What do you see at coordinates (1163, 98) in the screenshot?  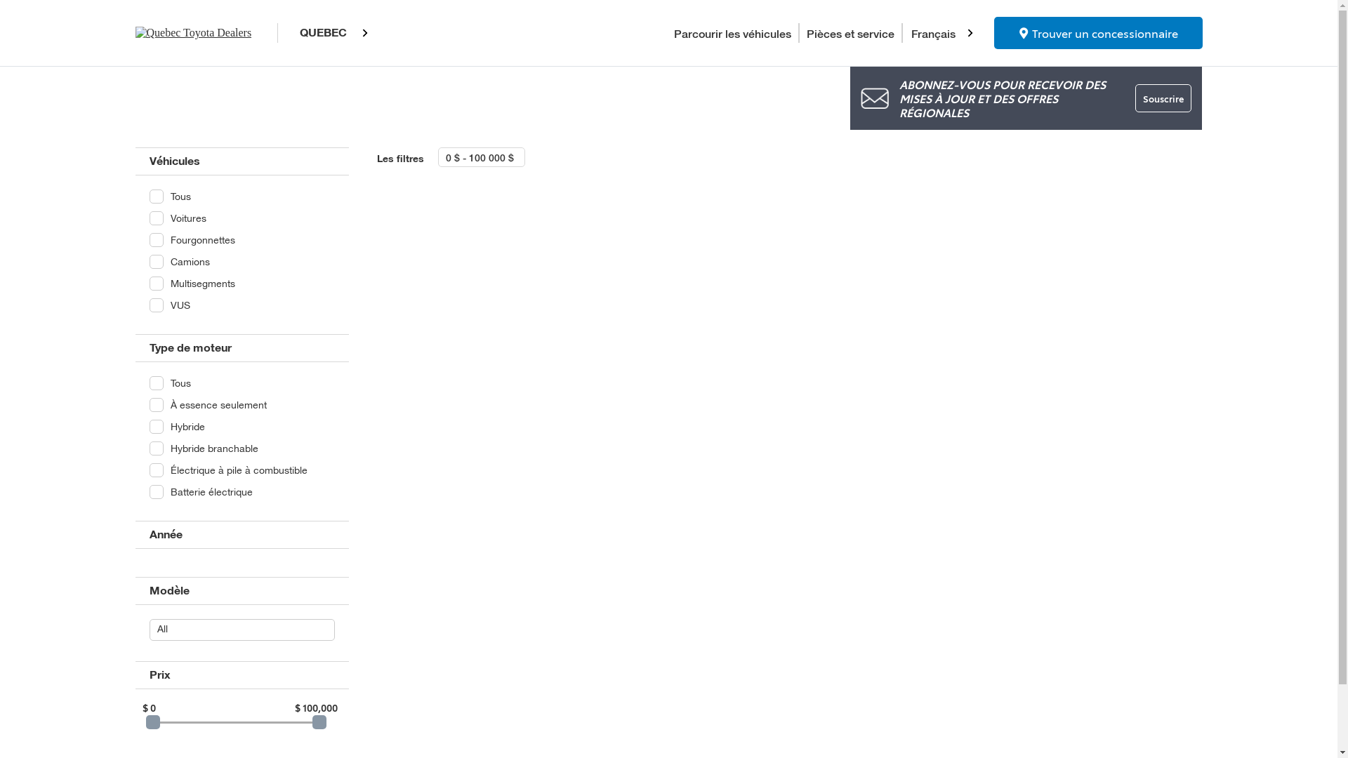 I see `Souscrire` at bounding box center [1163, 98].